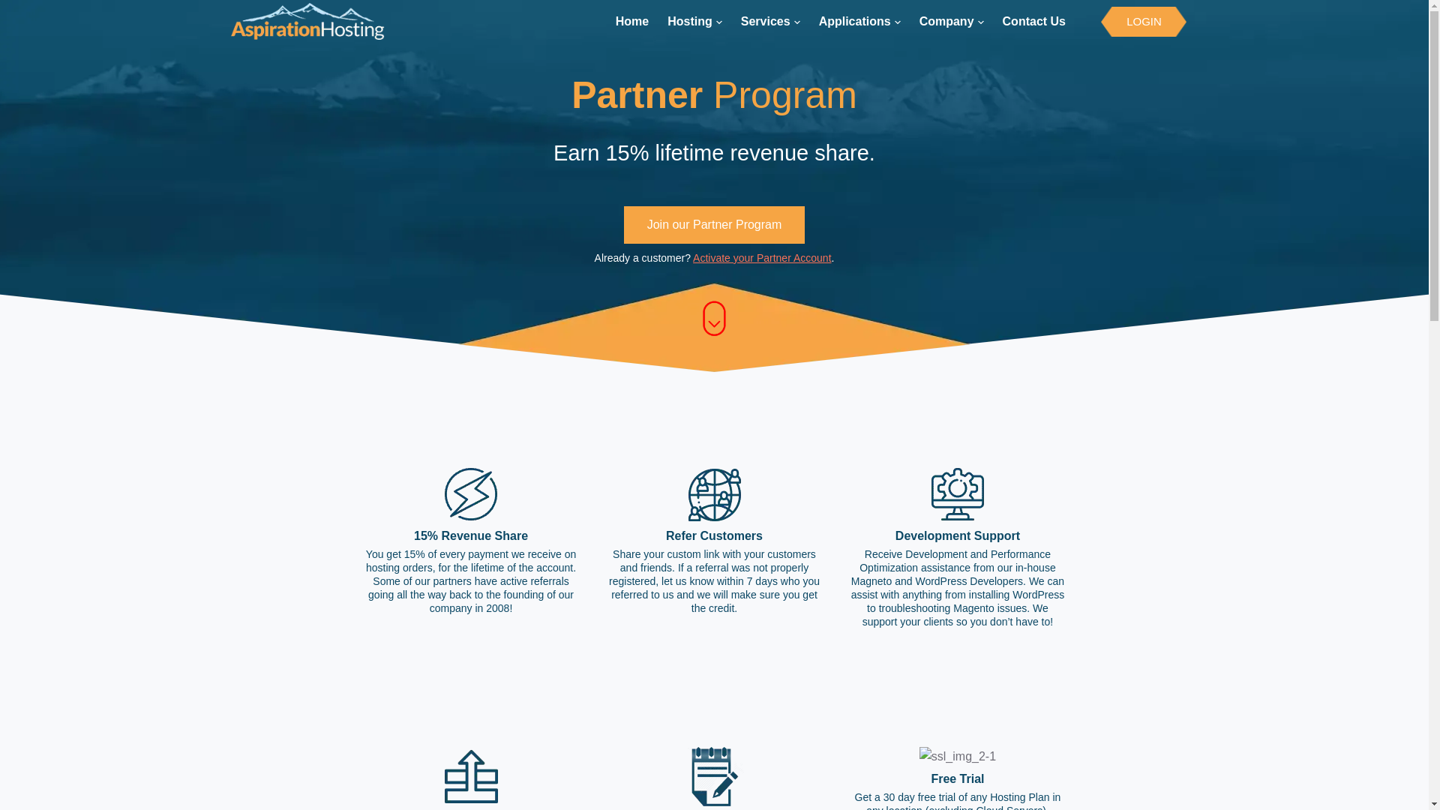  Describe the element at coordinates (770, 22) in the screenshot. I see `Services` at that location.